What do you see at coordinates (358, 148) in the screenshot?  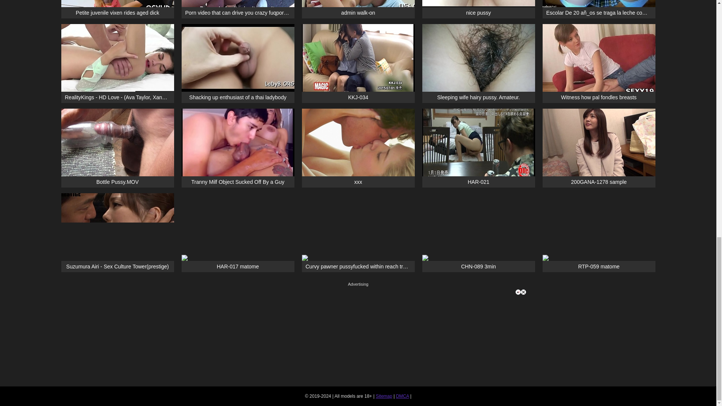 I see `xxx` at bounding box center [358, 148].